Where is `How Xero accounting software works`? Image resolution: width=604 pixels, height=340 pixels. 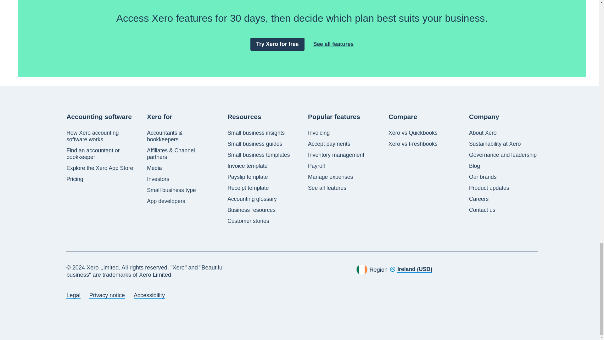 How Xero accounting software works is located at coordinates (101, 136).